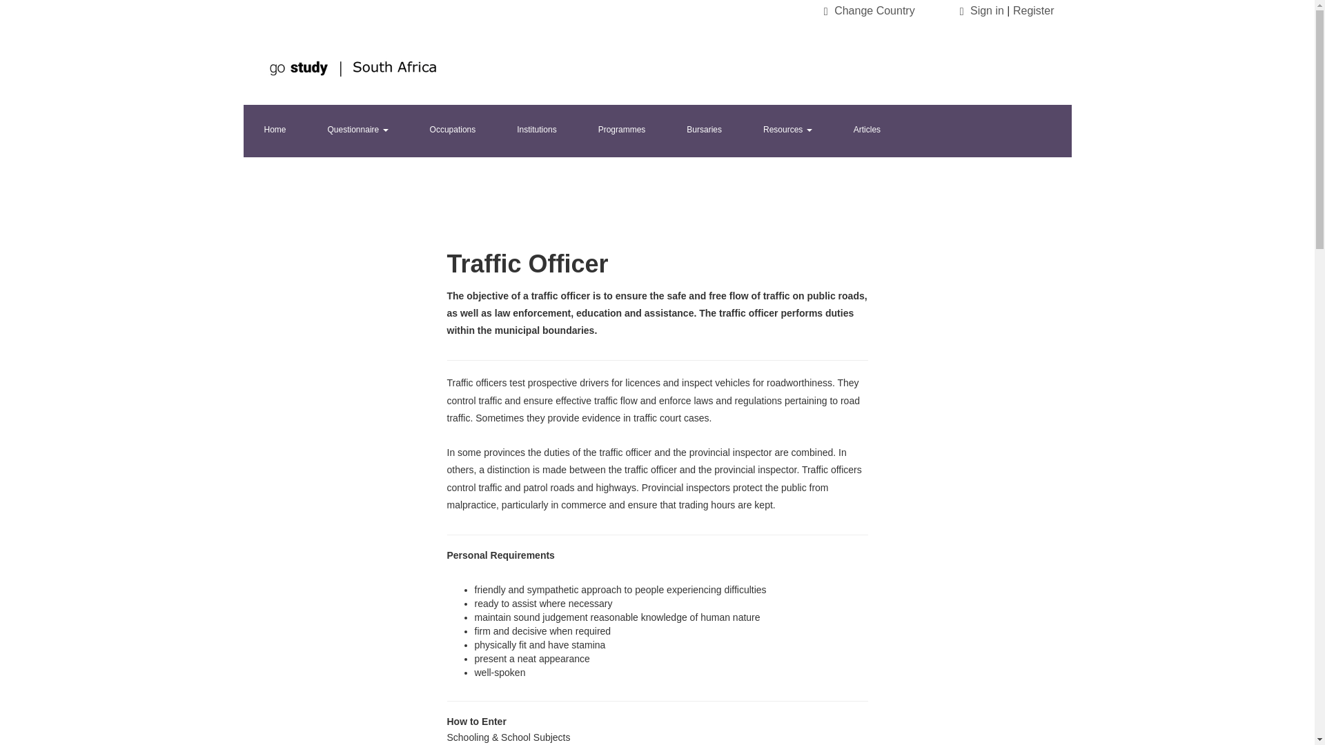 The image size is (1325, 745). What do you see at coordinates (875, 10) in the screenshot?
I see `Change Country` at bounding box center [875, 10].